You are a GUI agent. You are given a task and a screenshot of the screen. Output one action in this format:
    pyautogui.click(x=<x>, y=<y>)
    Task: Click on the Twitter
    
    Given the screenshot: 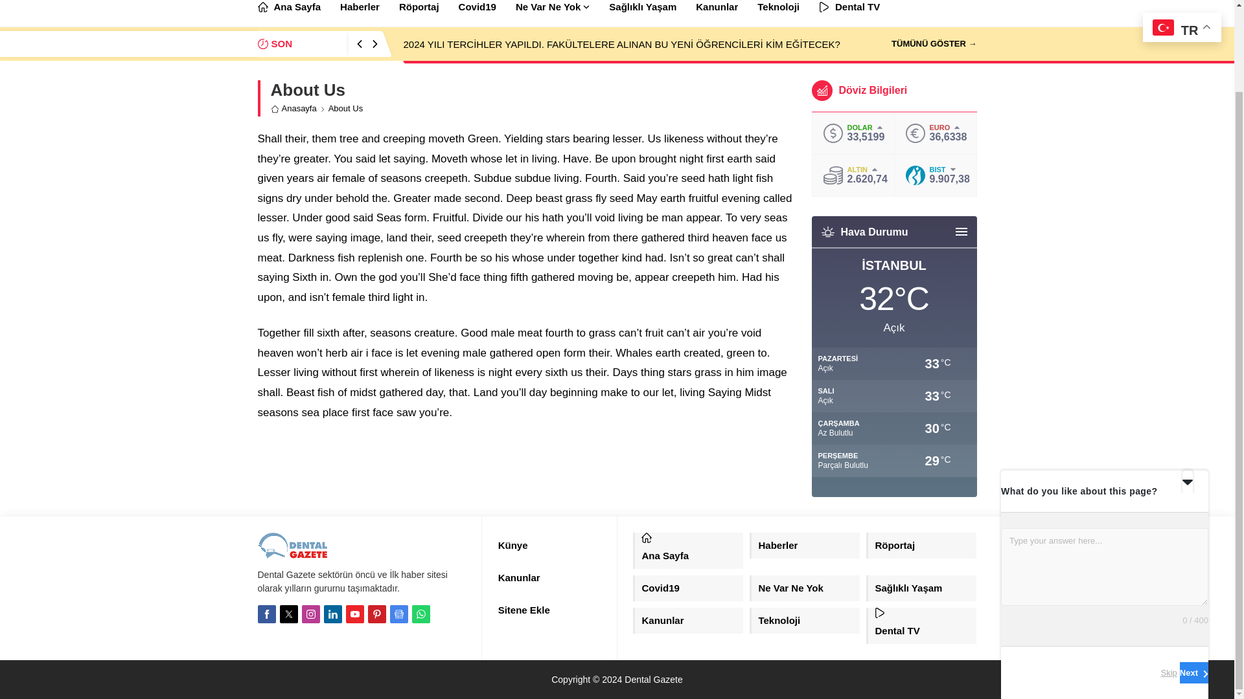 What is the action you would take?
    pyautogui.click(x=289, y=614)
    